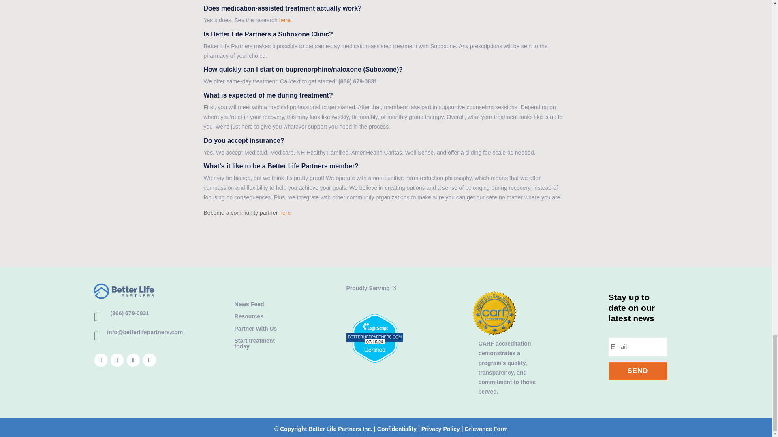 This screenshot has width=778, height=437. I want to click on Follow on X, so click(117, 360).